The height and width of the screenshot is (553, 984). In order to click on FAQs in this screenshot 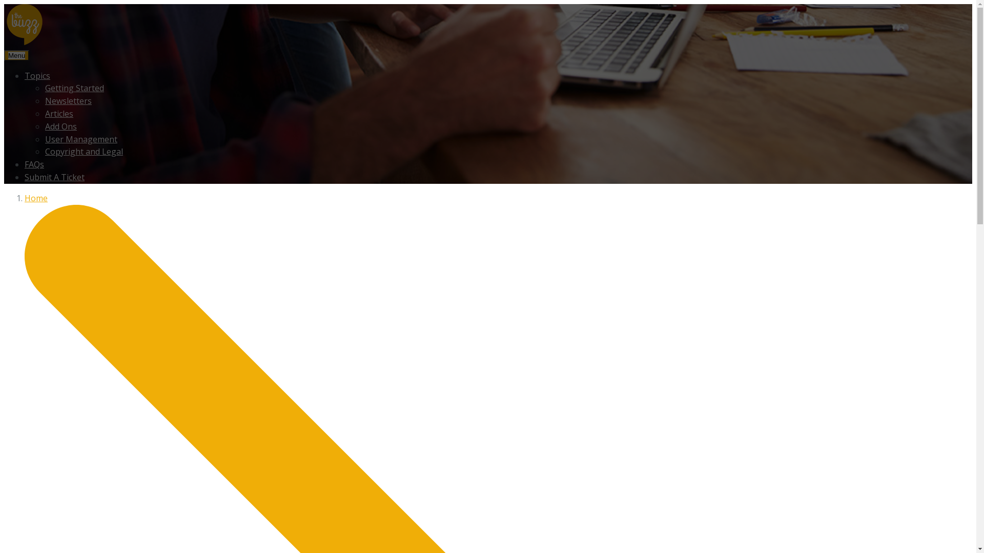, I will do `click(34, 164)`.